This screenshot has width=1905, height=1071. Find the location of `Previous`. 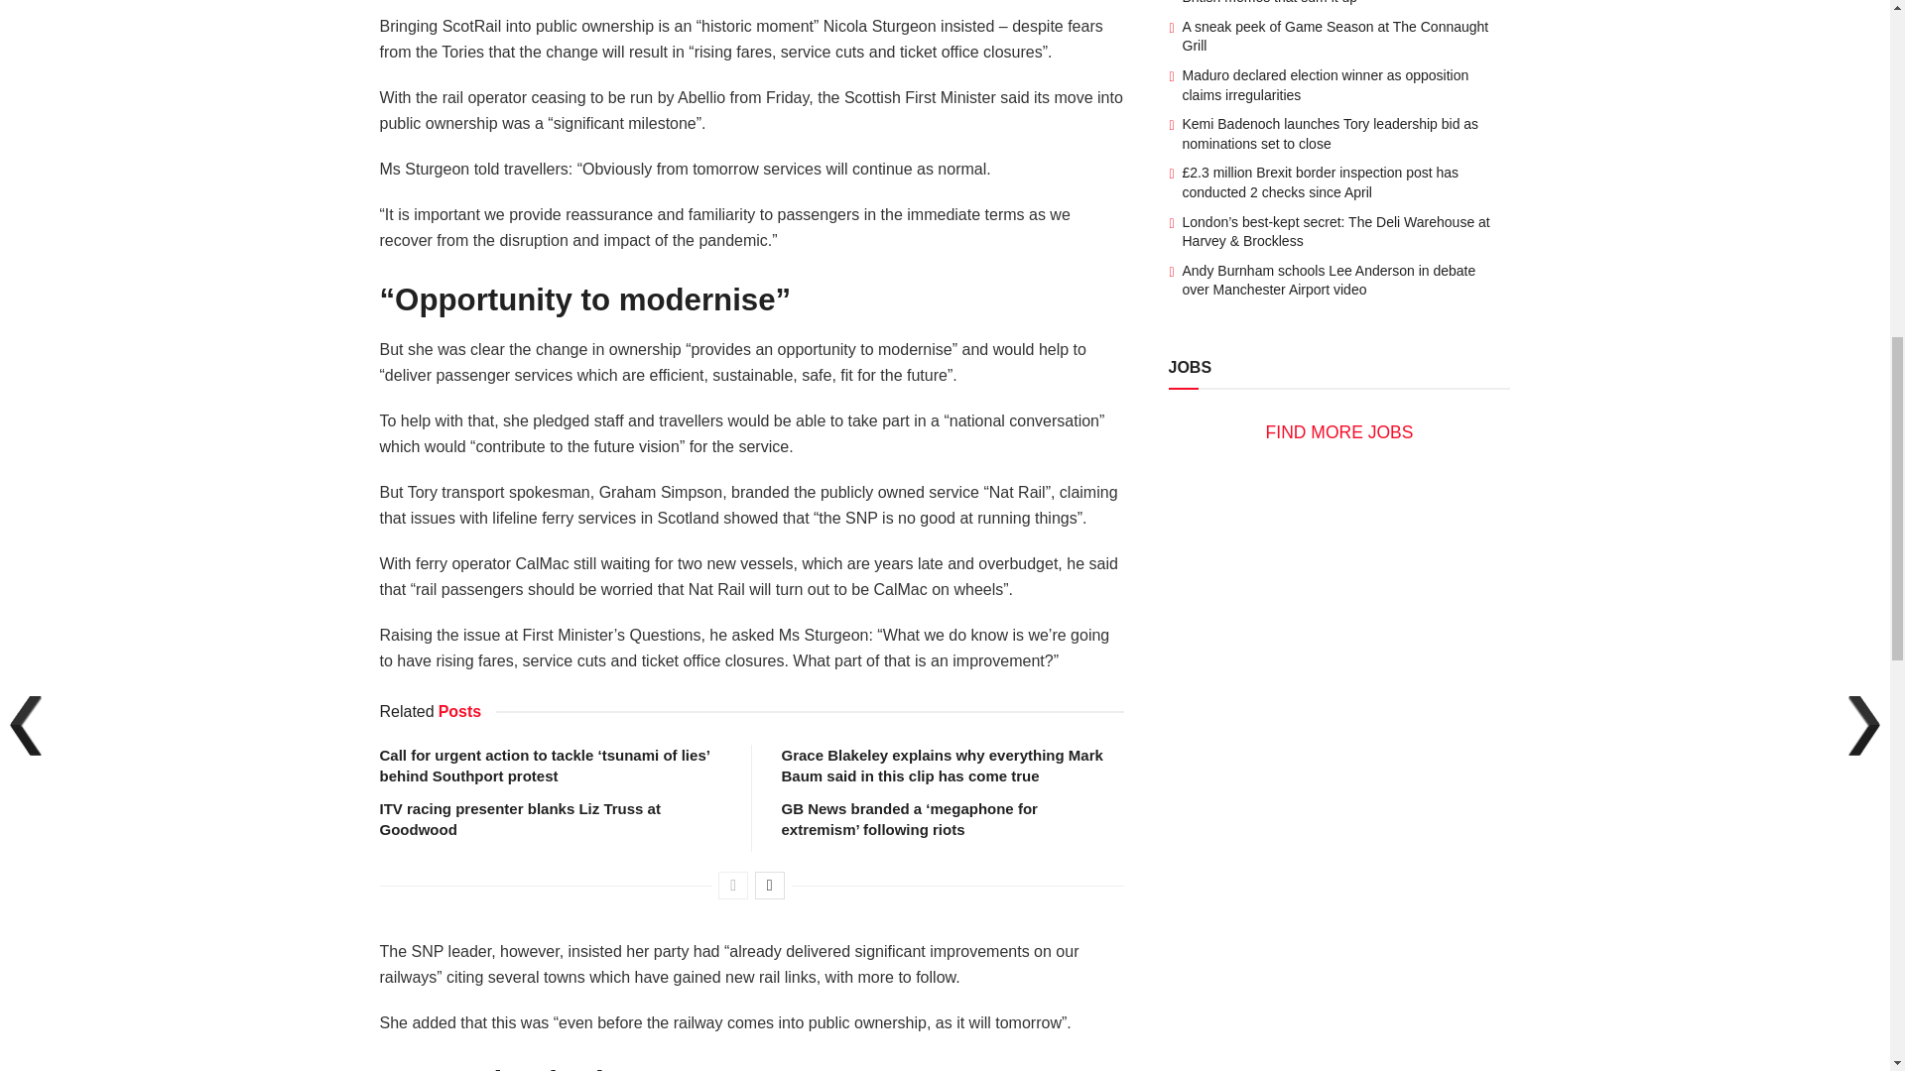

Previous is located at coordinates (732, 886).